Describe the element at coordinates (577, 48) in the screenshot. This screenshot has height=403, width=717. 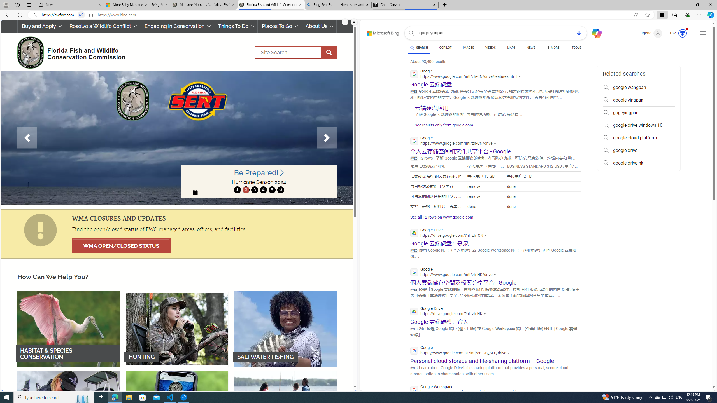
I see `TOOLS` at that location.